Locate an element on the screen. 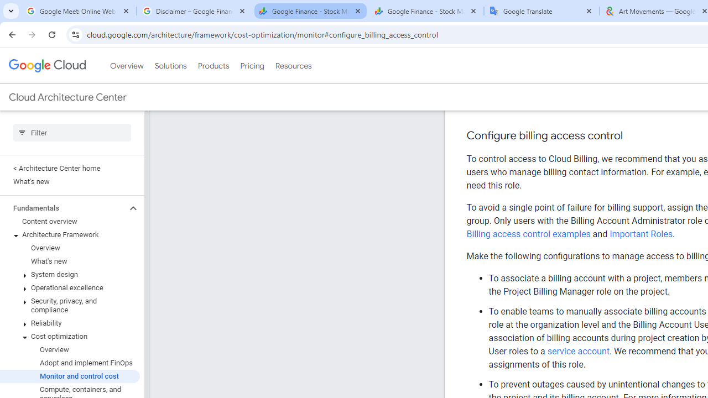 The image size is (708, 398). What's new is located at coordinates (70, 213).